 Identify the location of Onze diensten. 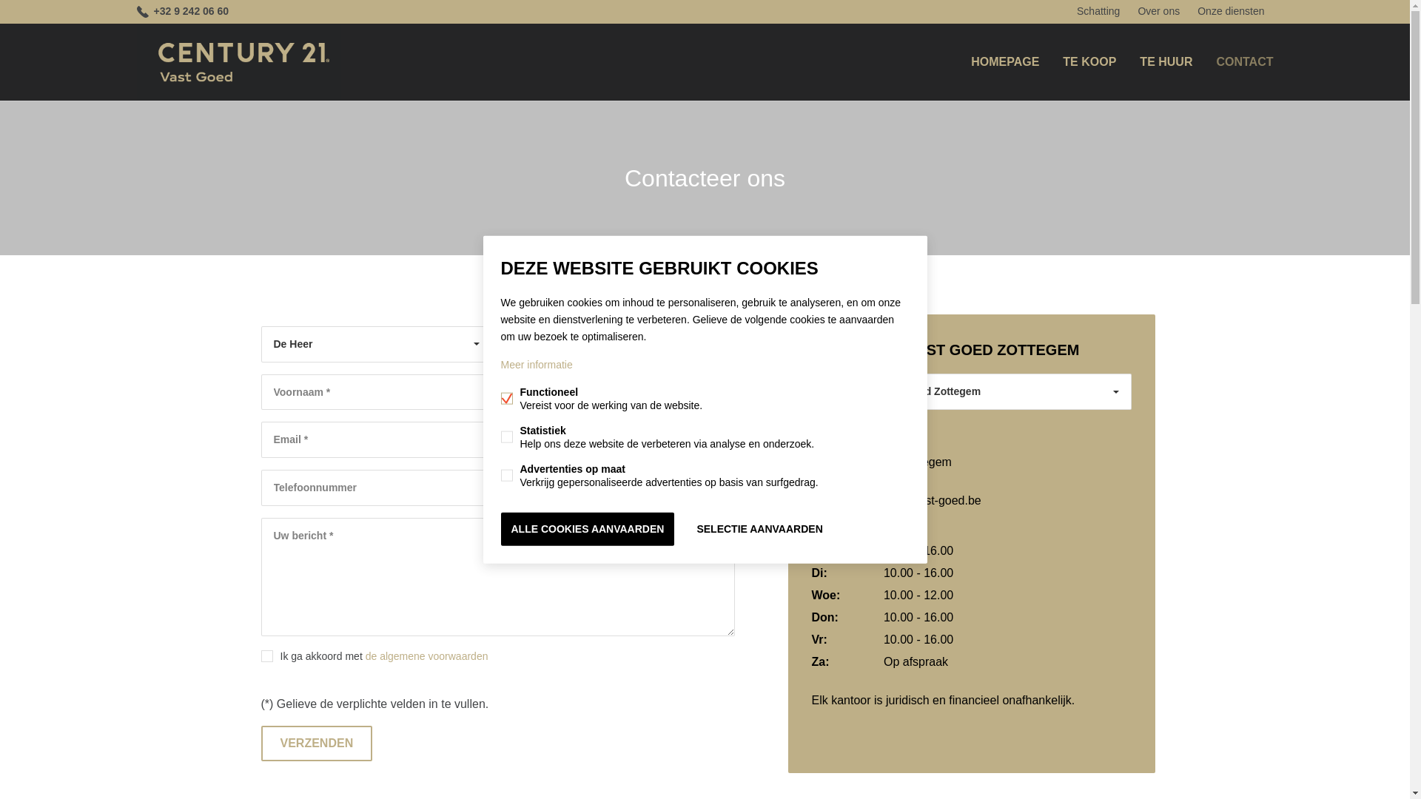
(1231, 12).